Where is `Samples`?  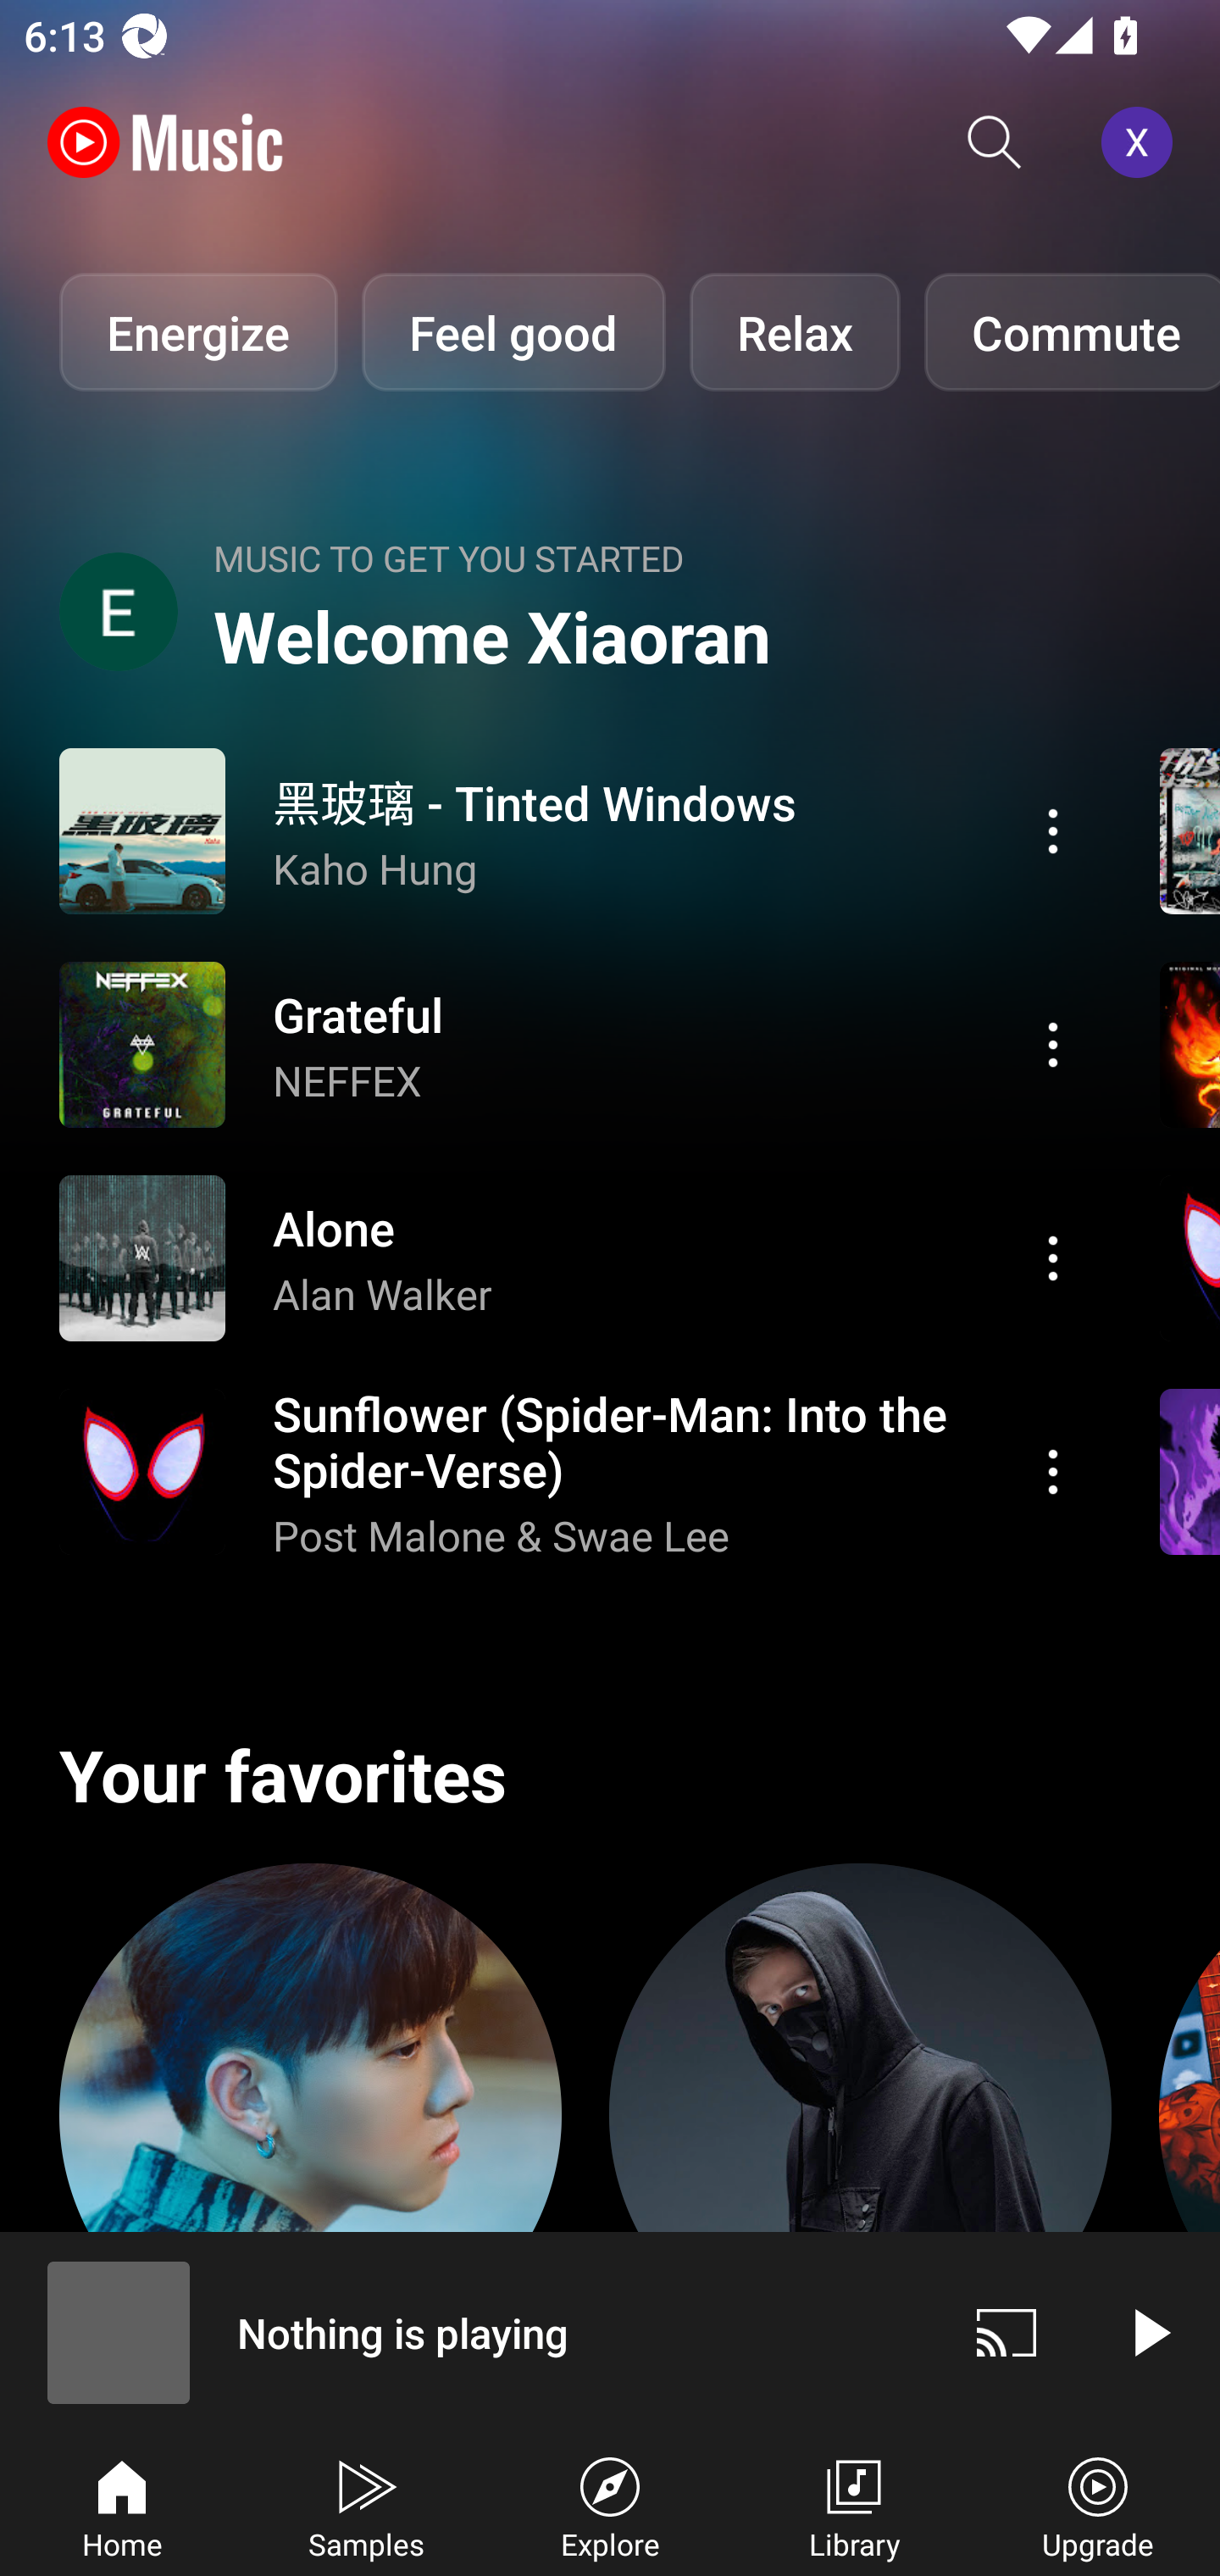 Samples is located at coordinates (366, 2505).